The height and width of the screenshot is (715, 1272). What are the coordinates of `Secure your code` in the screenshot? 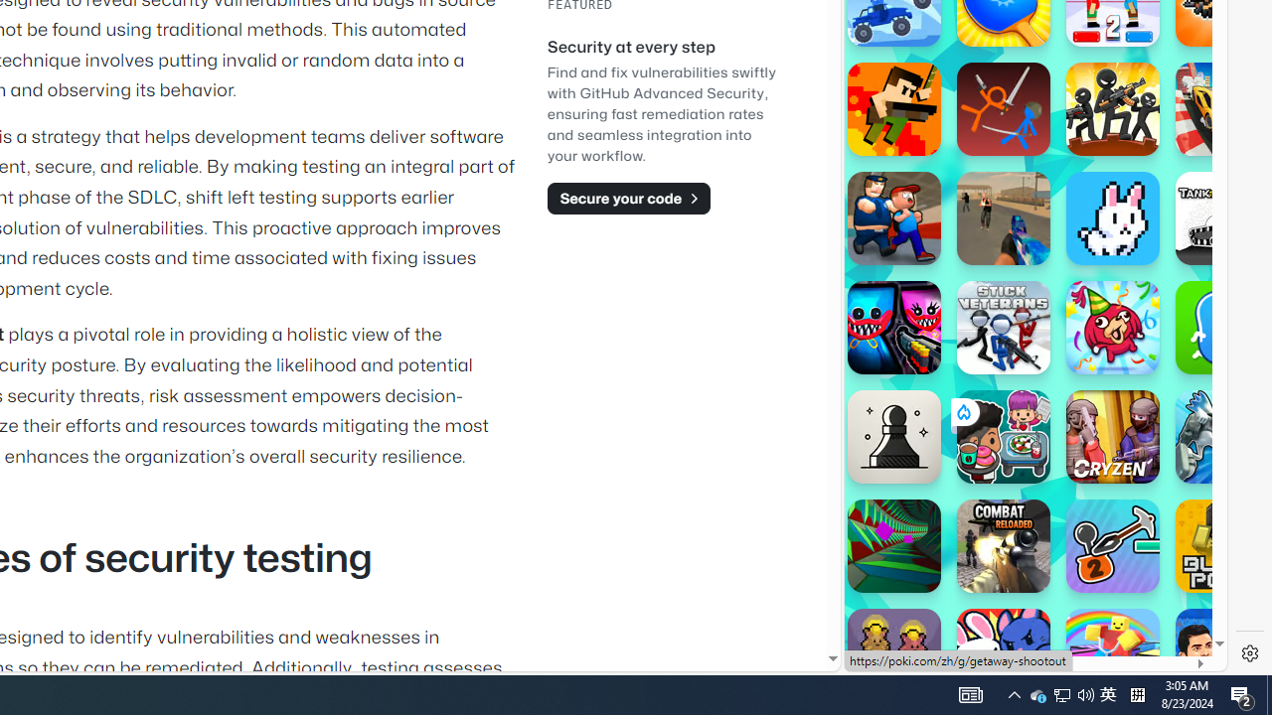 It's located at (628, 198).